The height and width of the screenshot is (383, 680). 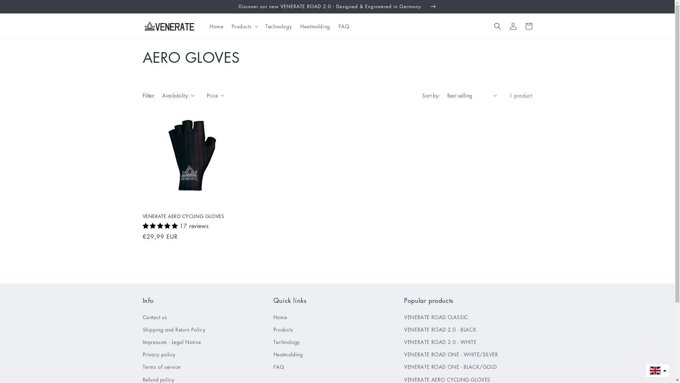 I want to click on VENERATE ROAD 2.0 - WHITE, so click(x=440, y=342).